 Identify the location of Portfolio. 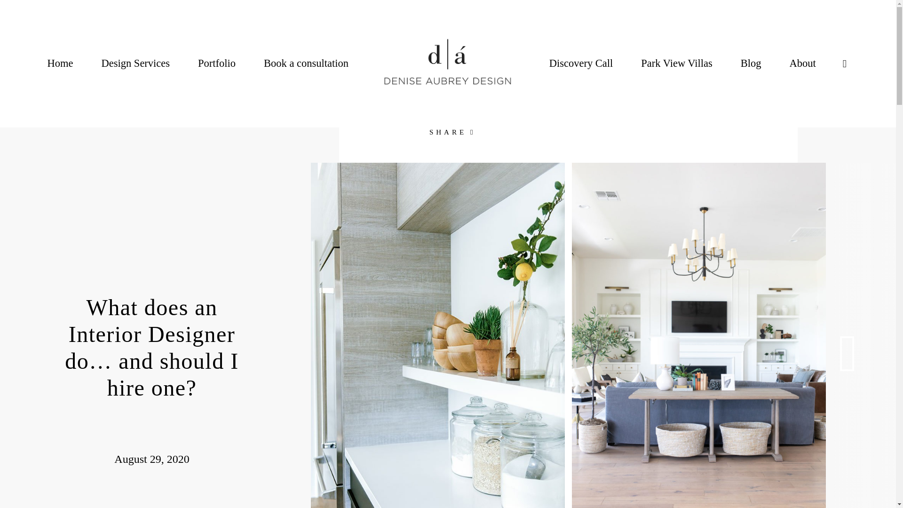
(216, 63).